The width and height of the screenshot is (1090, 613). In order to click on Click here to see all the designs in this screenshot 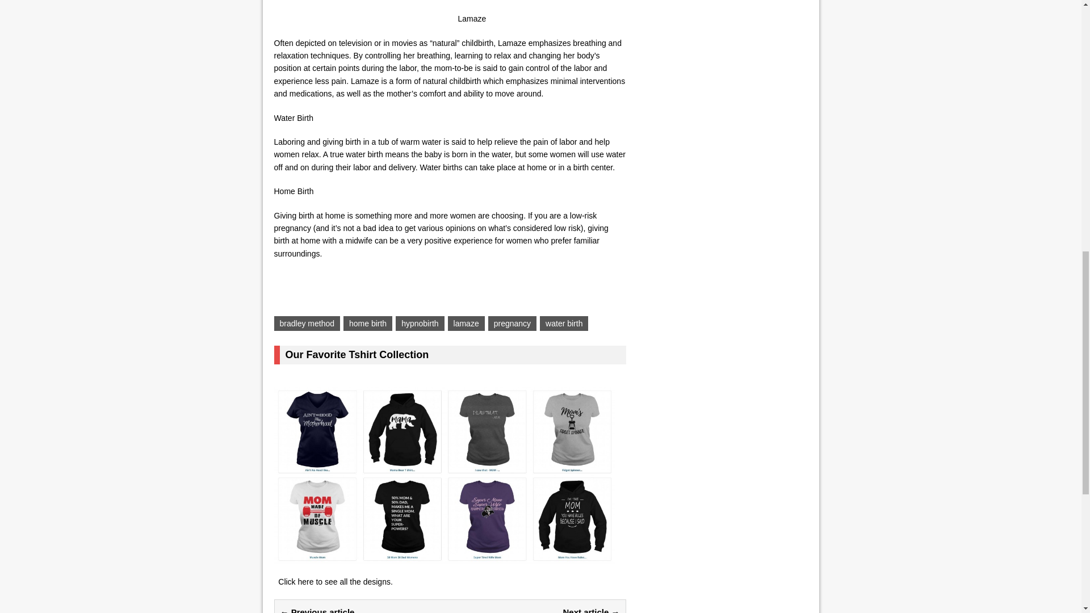, I will do `click(334, 581)`.